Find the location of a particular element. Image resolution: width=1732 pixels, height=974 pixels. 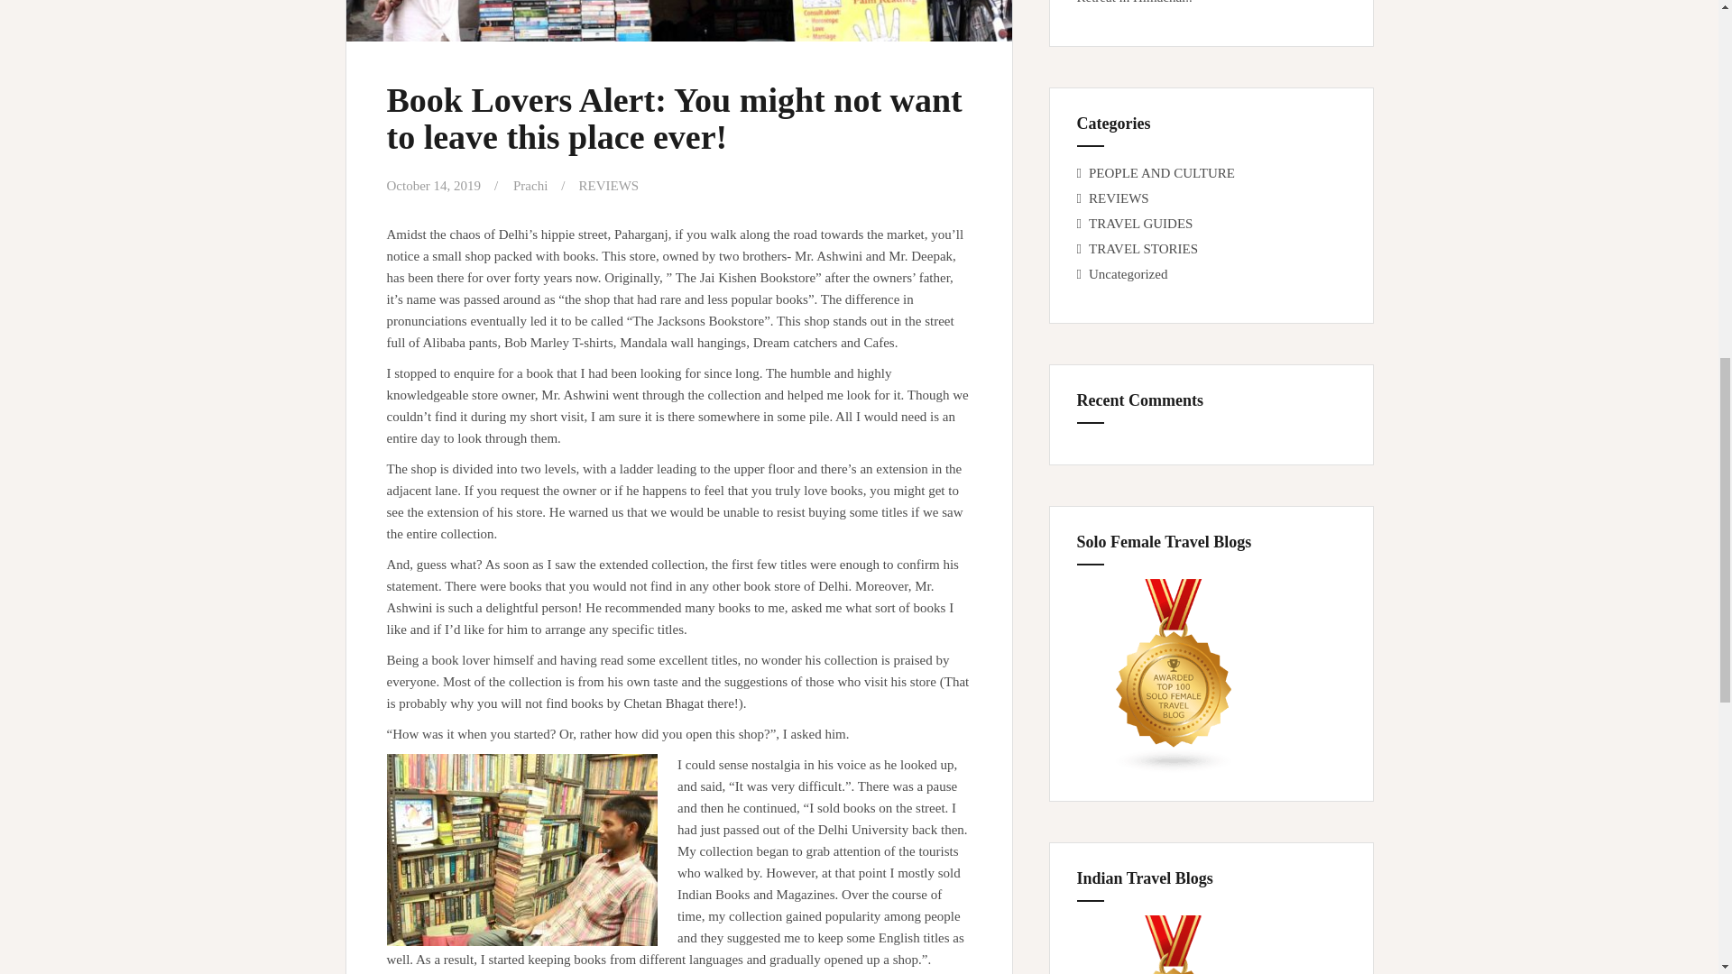

Chalo Chalo KALGA! My Two Month Sanity Retreat in Himachal.. is located at coordinates (1208, 2).